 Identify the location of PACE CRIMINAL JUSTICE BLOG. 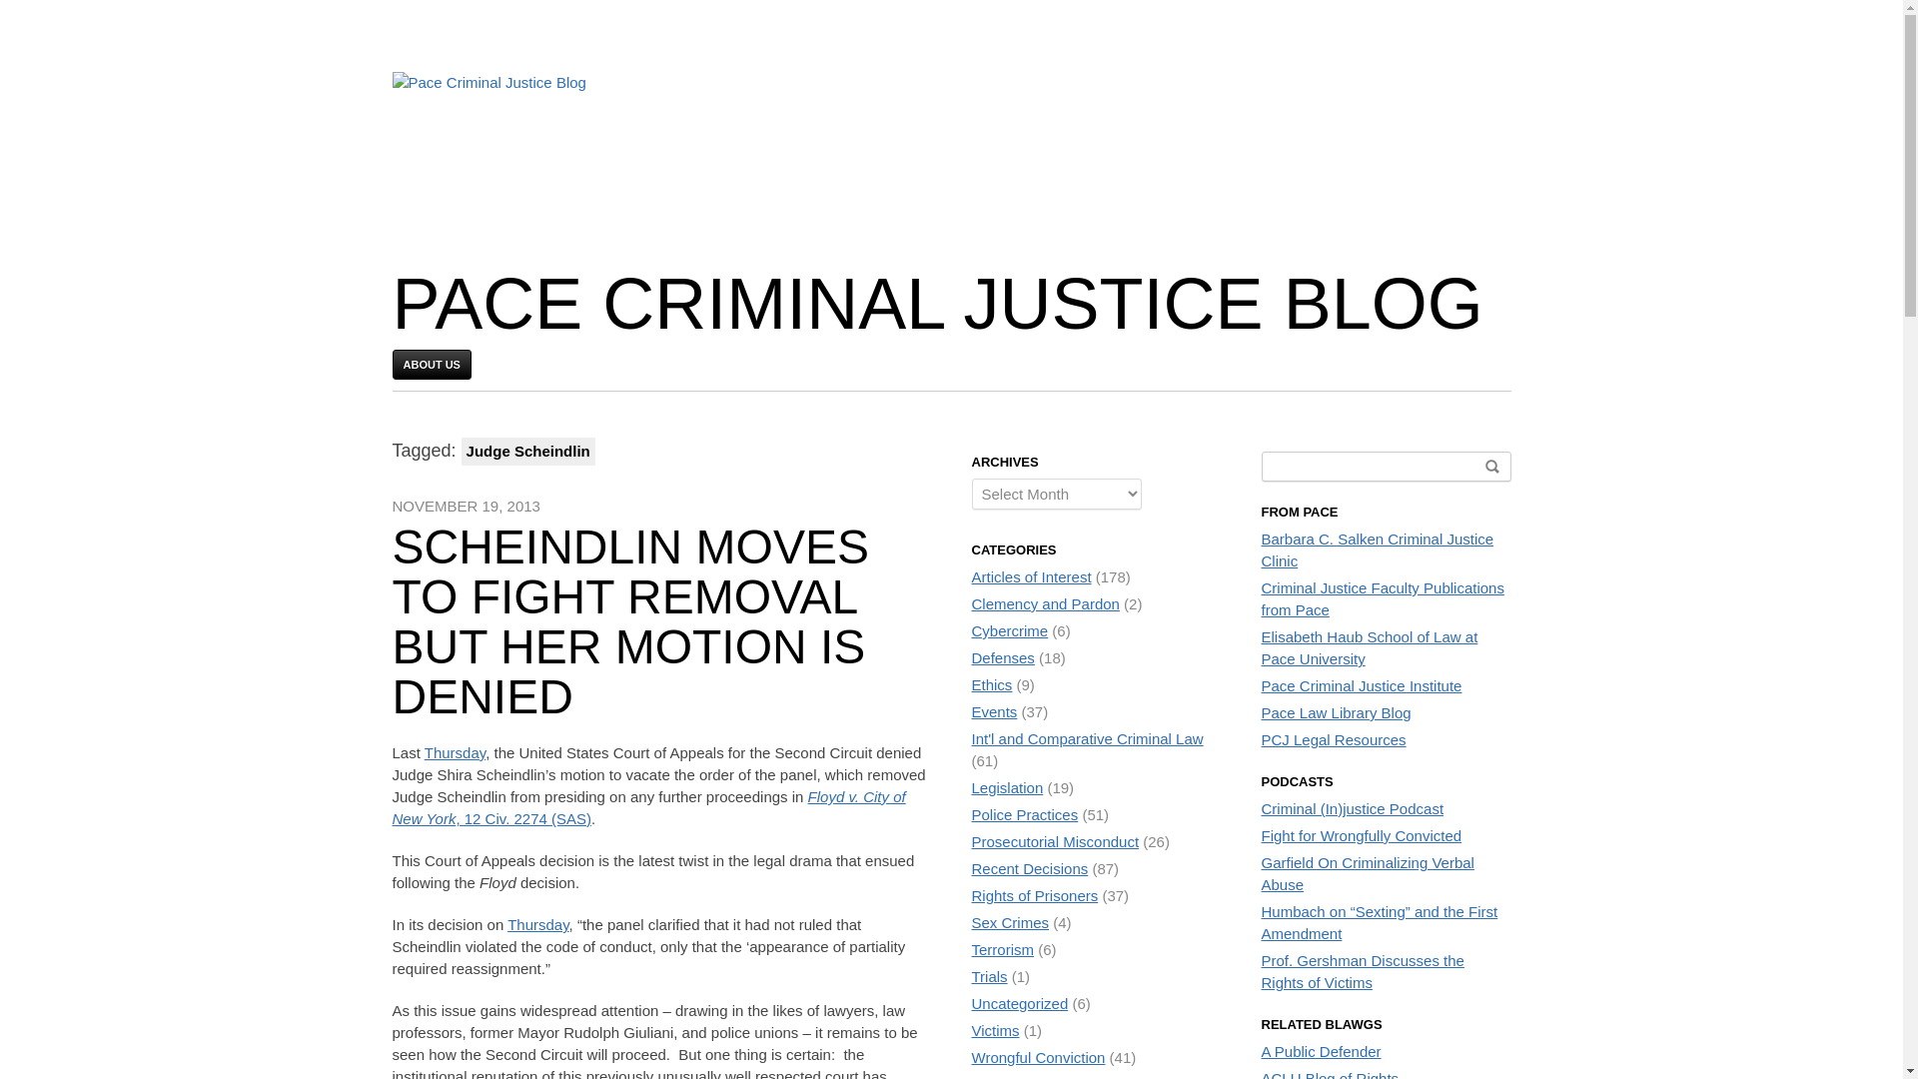
(937, 304).